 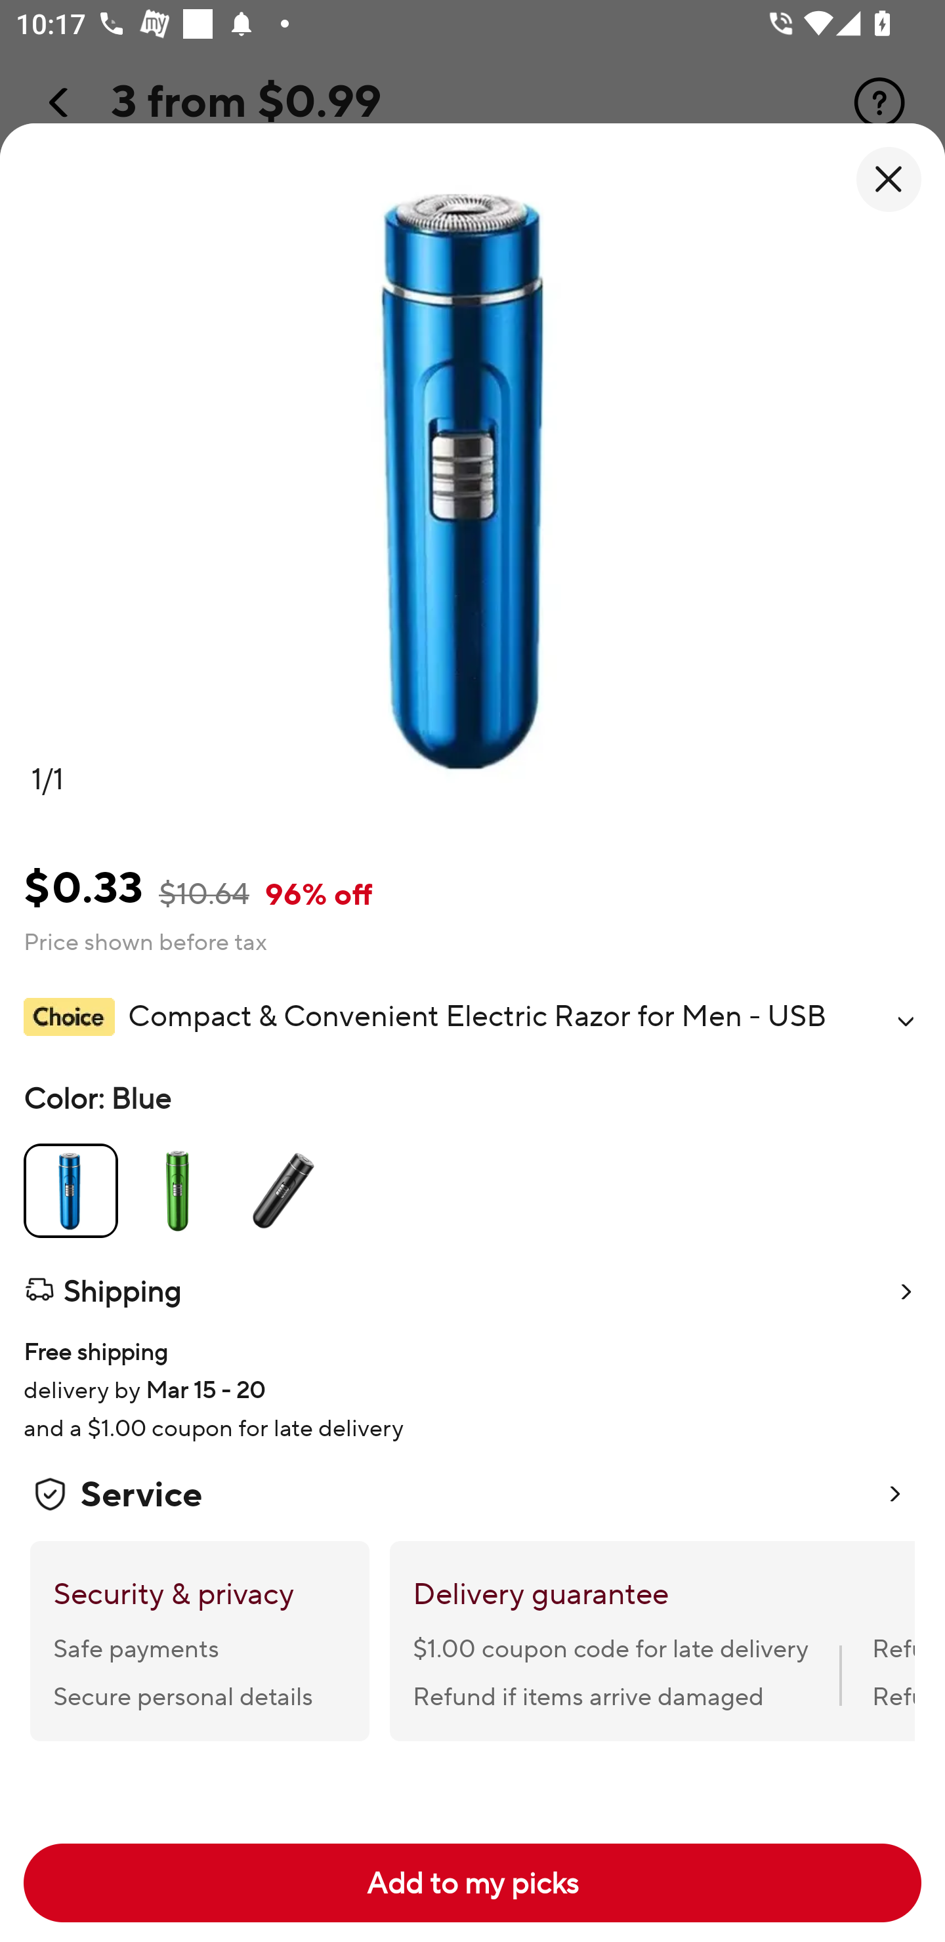 I want to click on close , so click(x=889, y=179).